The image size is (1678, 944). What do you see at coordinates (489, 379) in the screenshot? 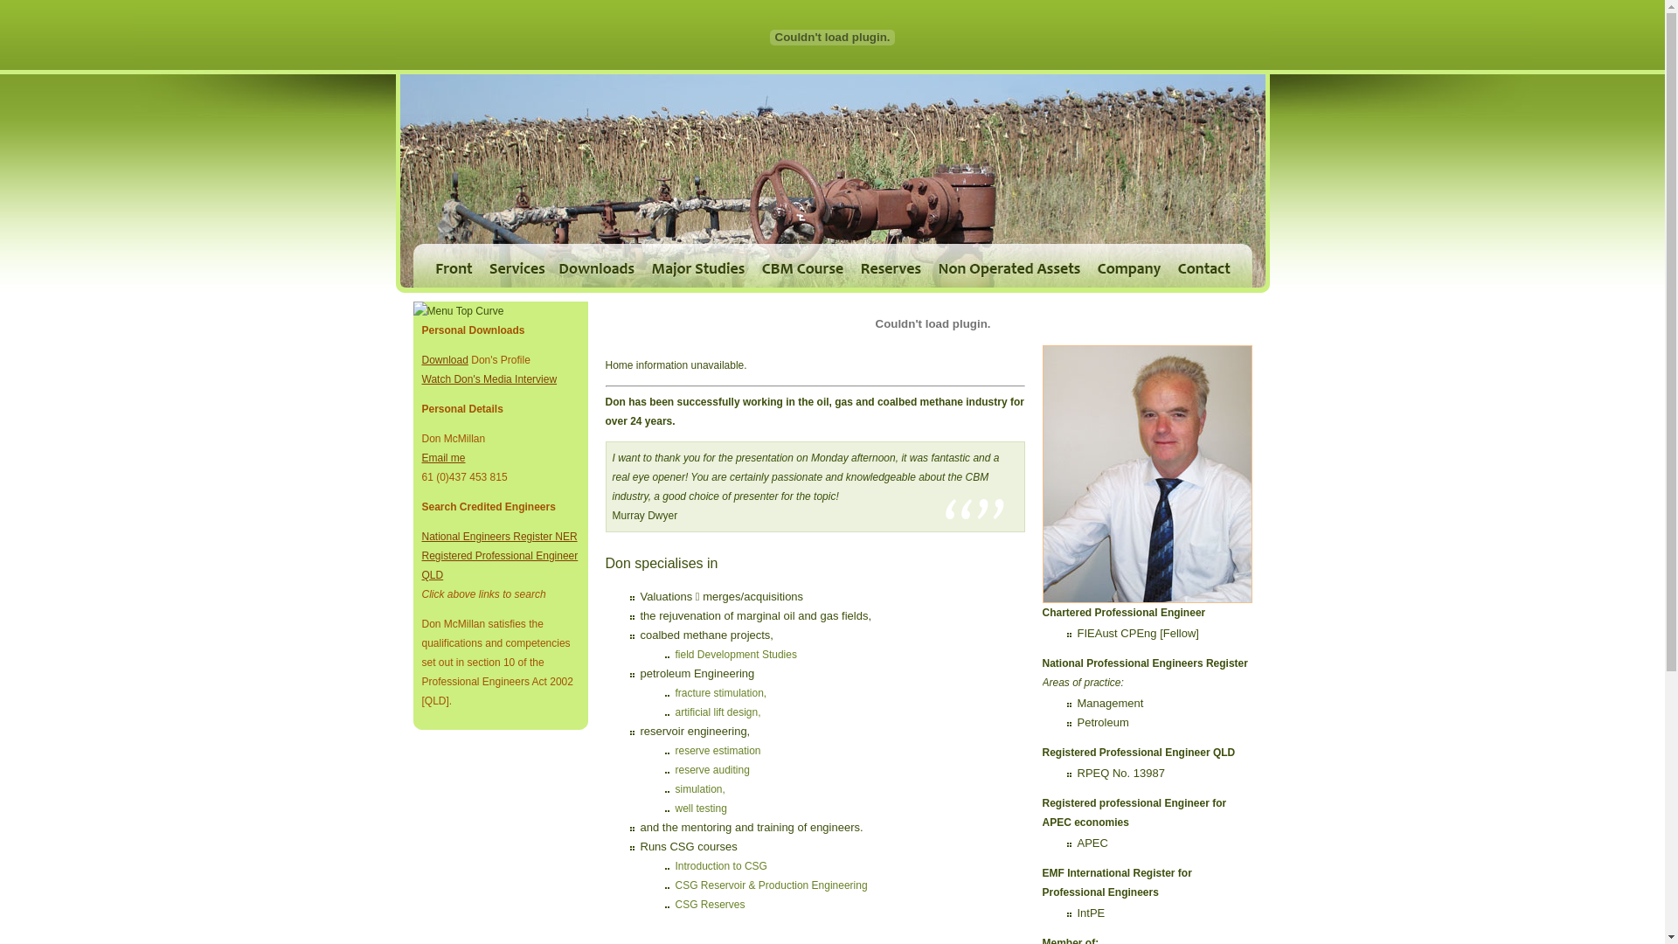
I see `Watch Don's Media Interview` at bounding box center [489, 379].